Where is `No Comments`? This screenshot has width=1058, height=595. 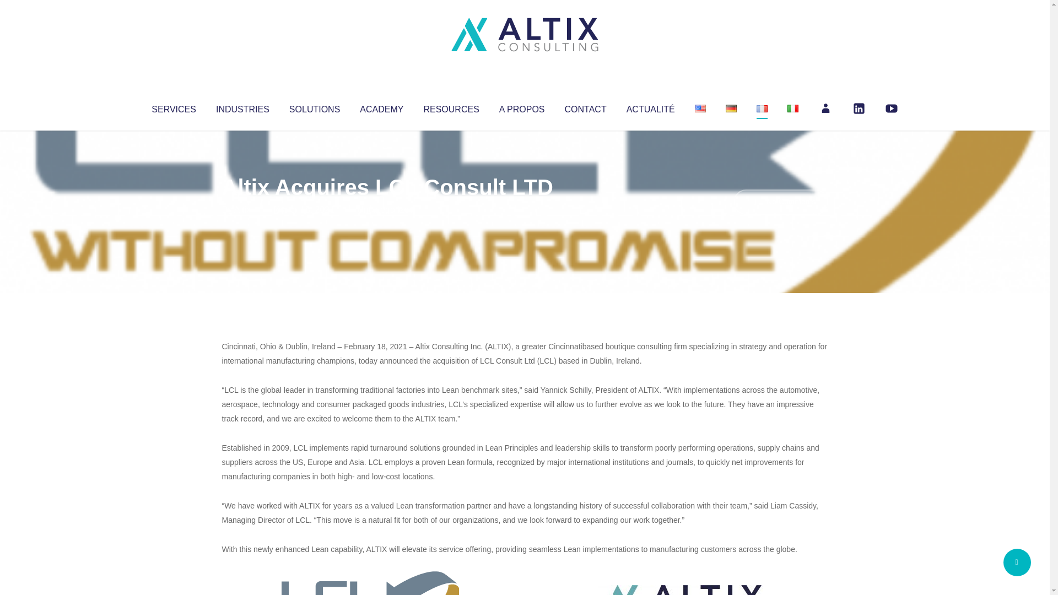
No Comments is located at coordinates (780, 202).